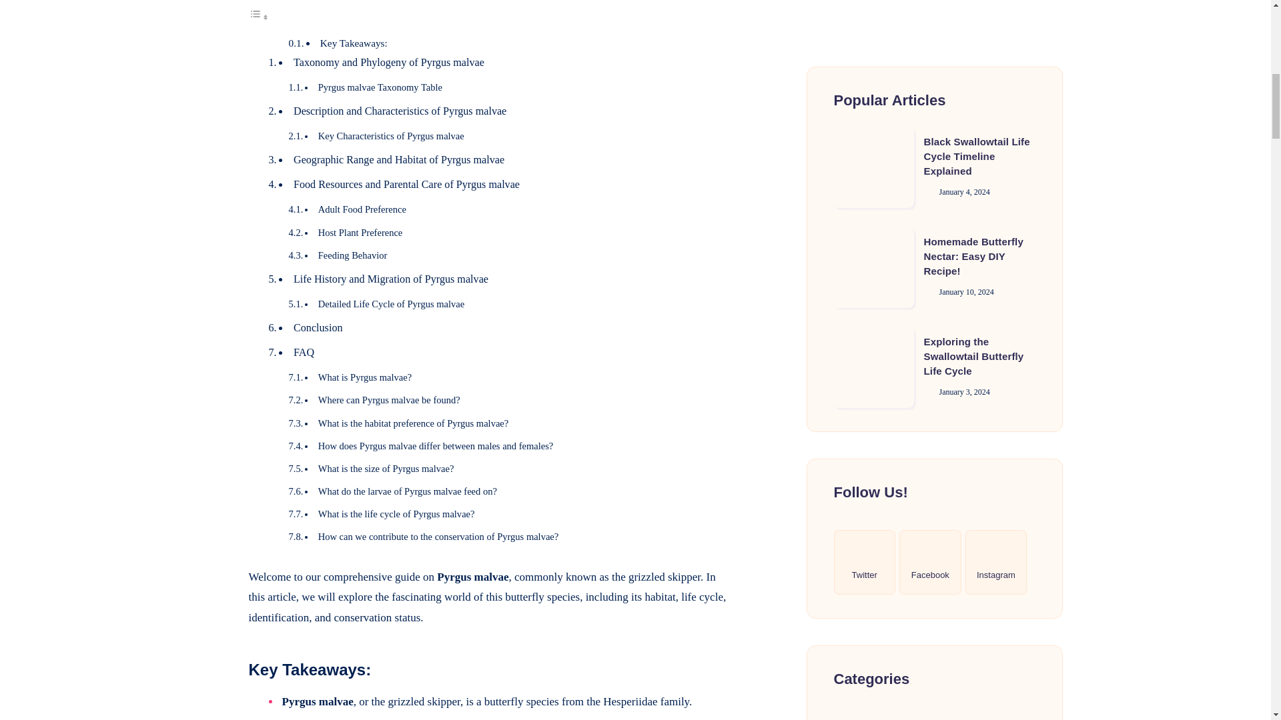 This screenshot has height=720, width=1281. I want to click on Key Takeaways:, so click(354, 43).